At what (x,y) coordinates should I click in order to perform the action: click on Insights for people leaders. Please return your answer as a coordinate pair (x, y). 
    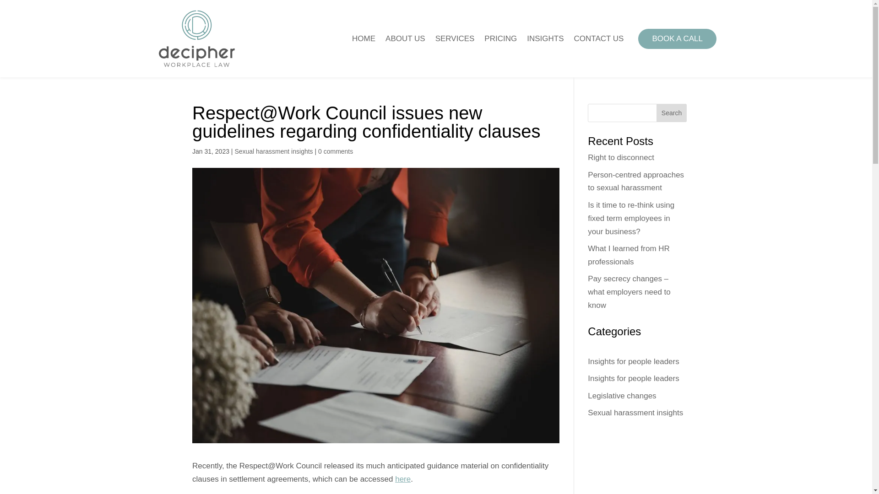
    Looking at the image, I should click on (633, 361).